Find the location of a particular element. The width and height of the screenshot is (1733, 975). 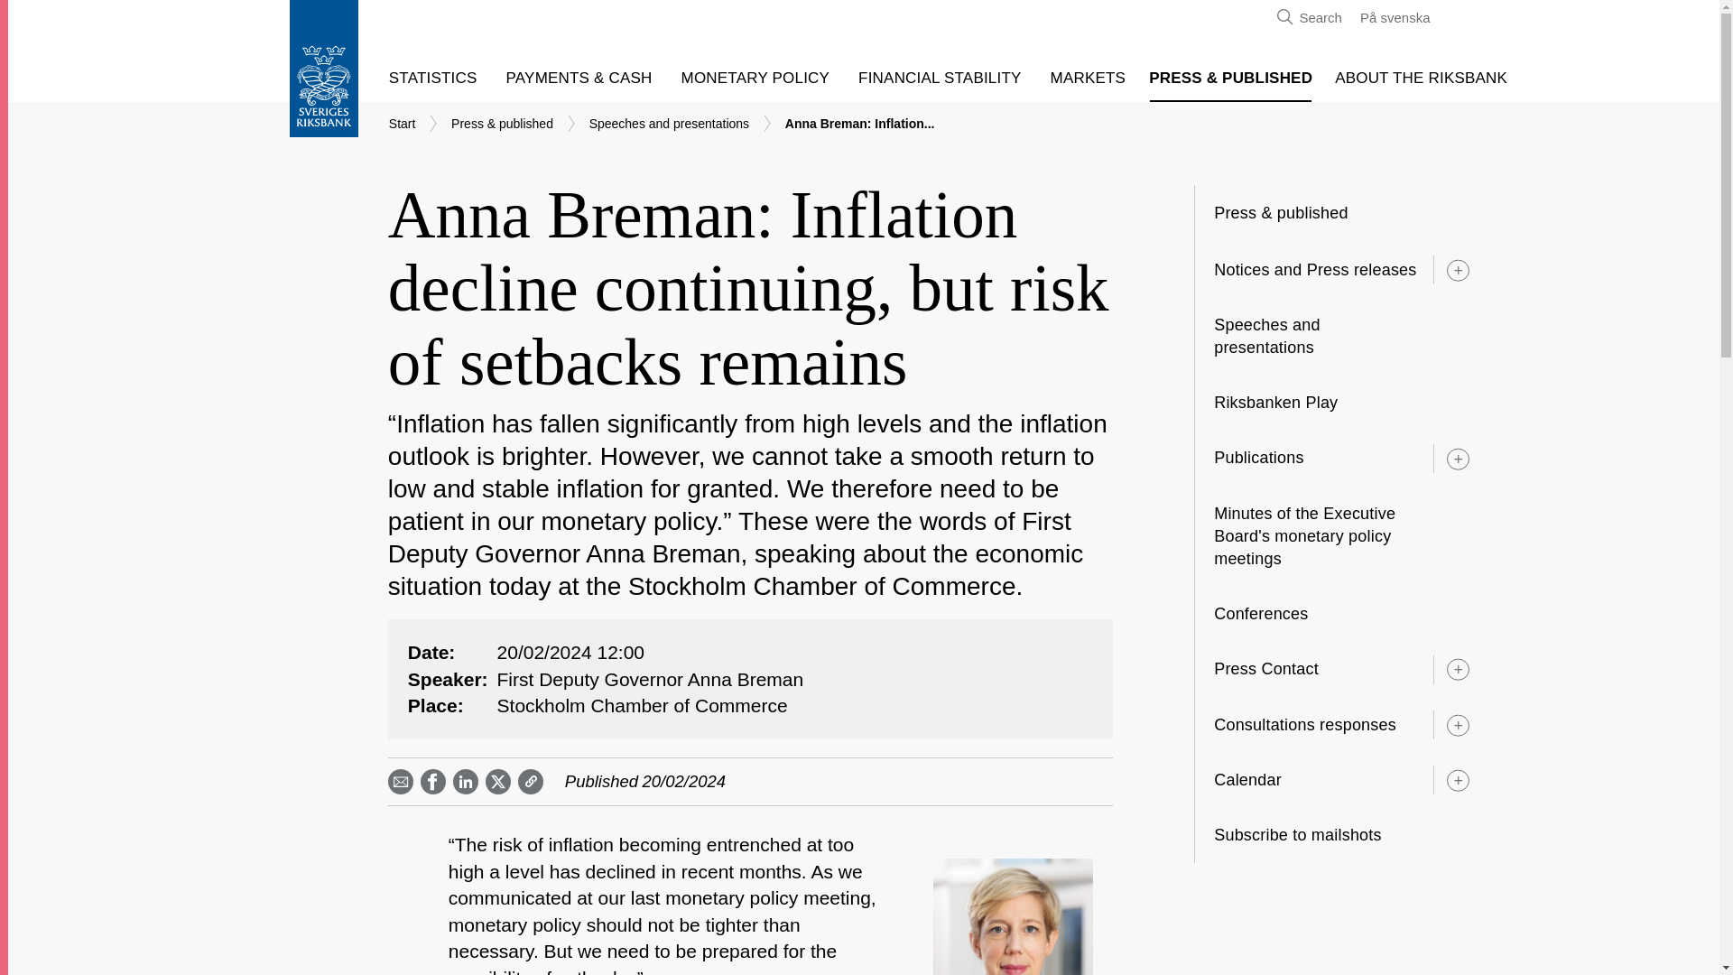

Speeches and presentations is located at coordinates (1338, 336).